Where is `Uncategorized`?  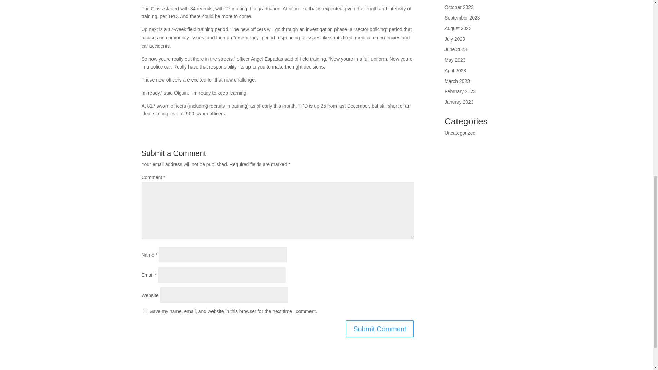 Uncategorized is located at coordinates (460, 133).